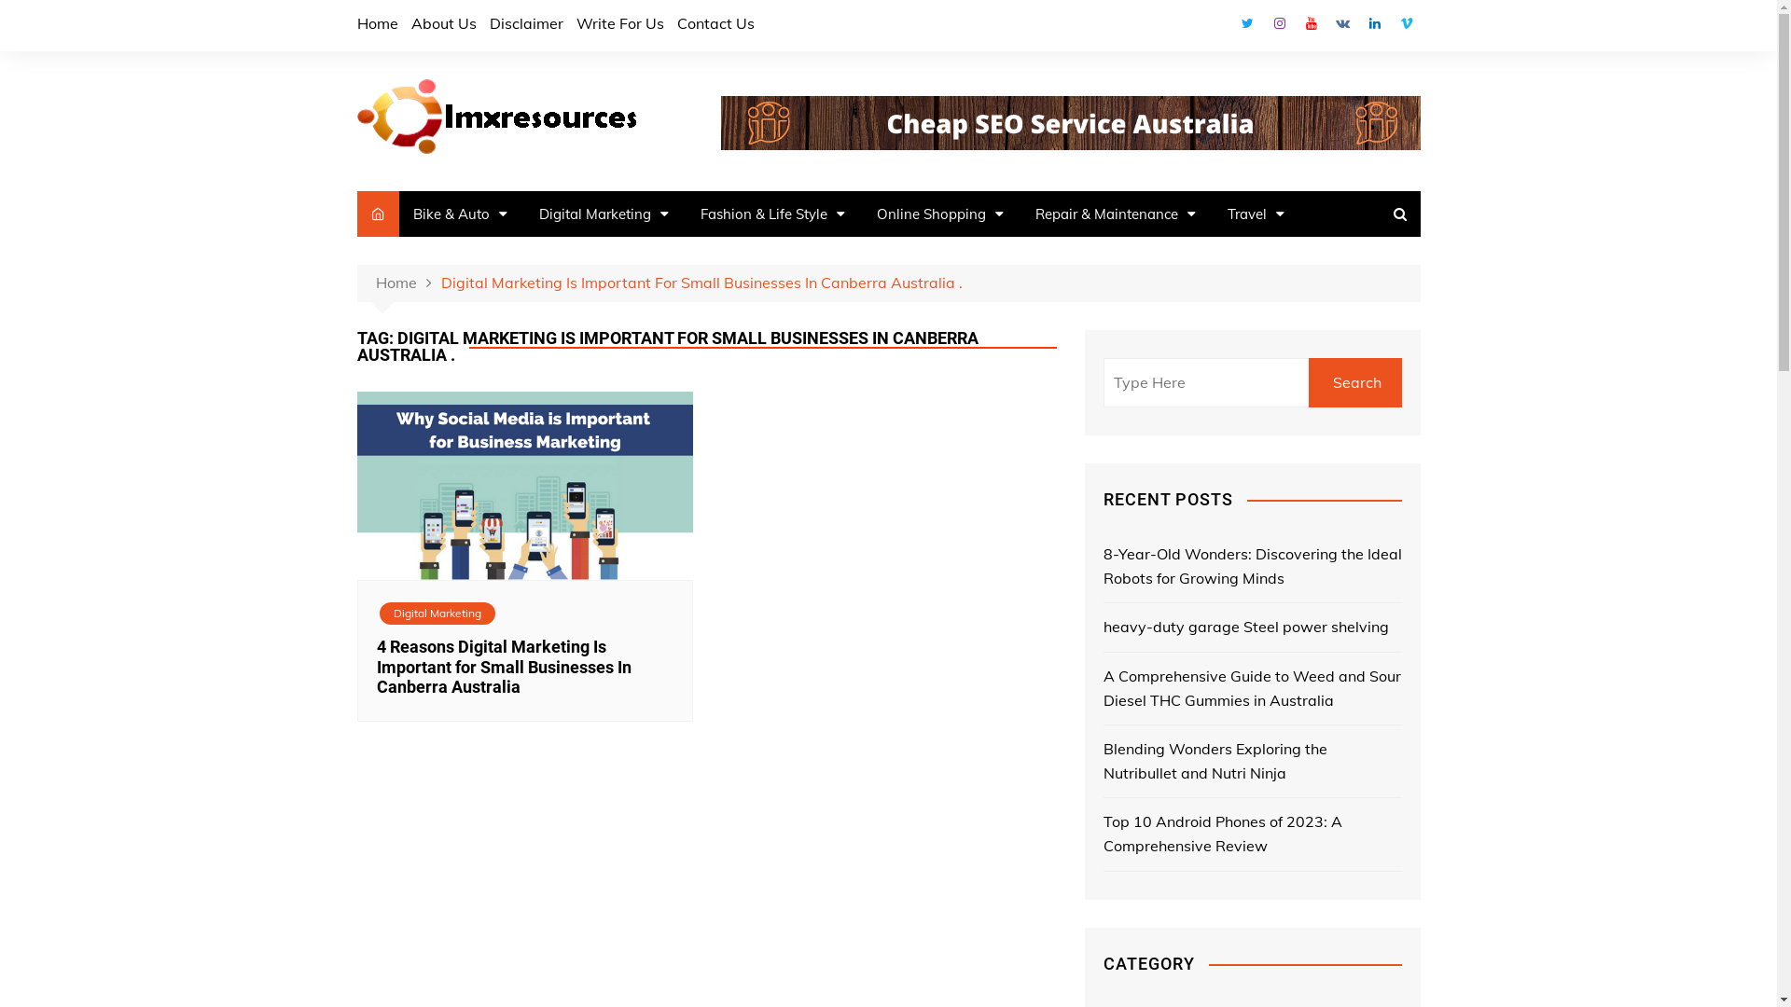  Describe the element at coordinates (1252, 761) in the screenshot. I see `Blending Wonders Exploring the Nutribullet and Nutri Ninja` at that location.